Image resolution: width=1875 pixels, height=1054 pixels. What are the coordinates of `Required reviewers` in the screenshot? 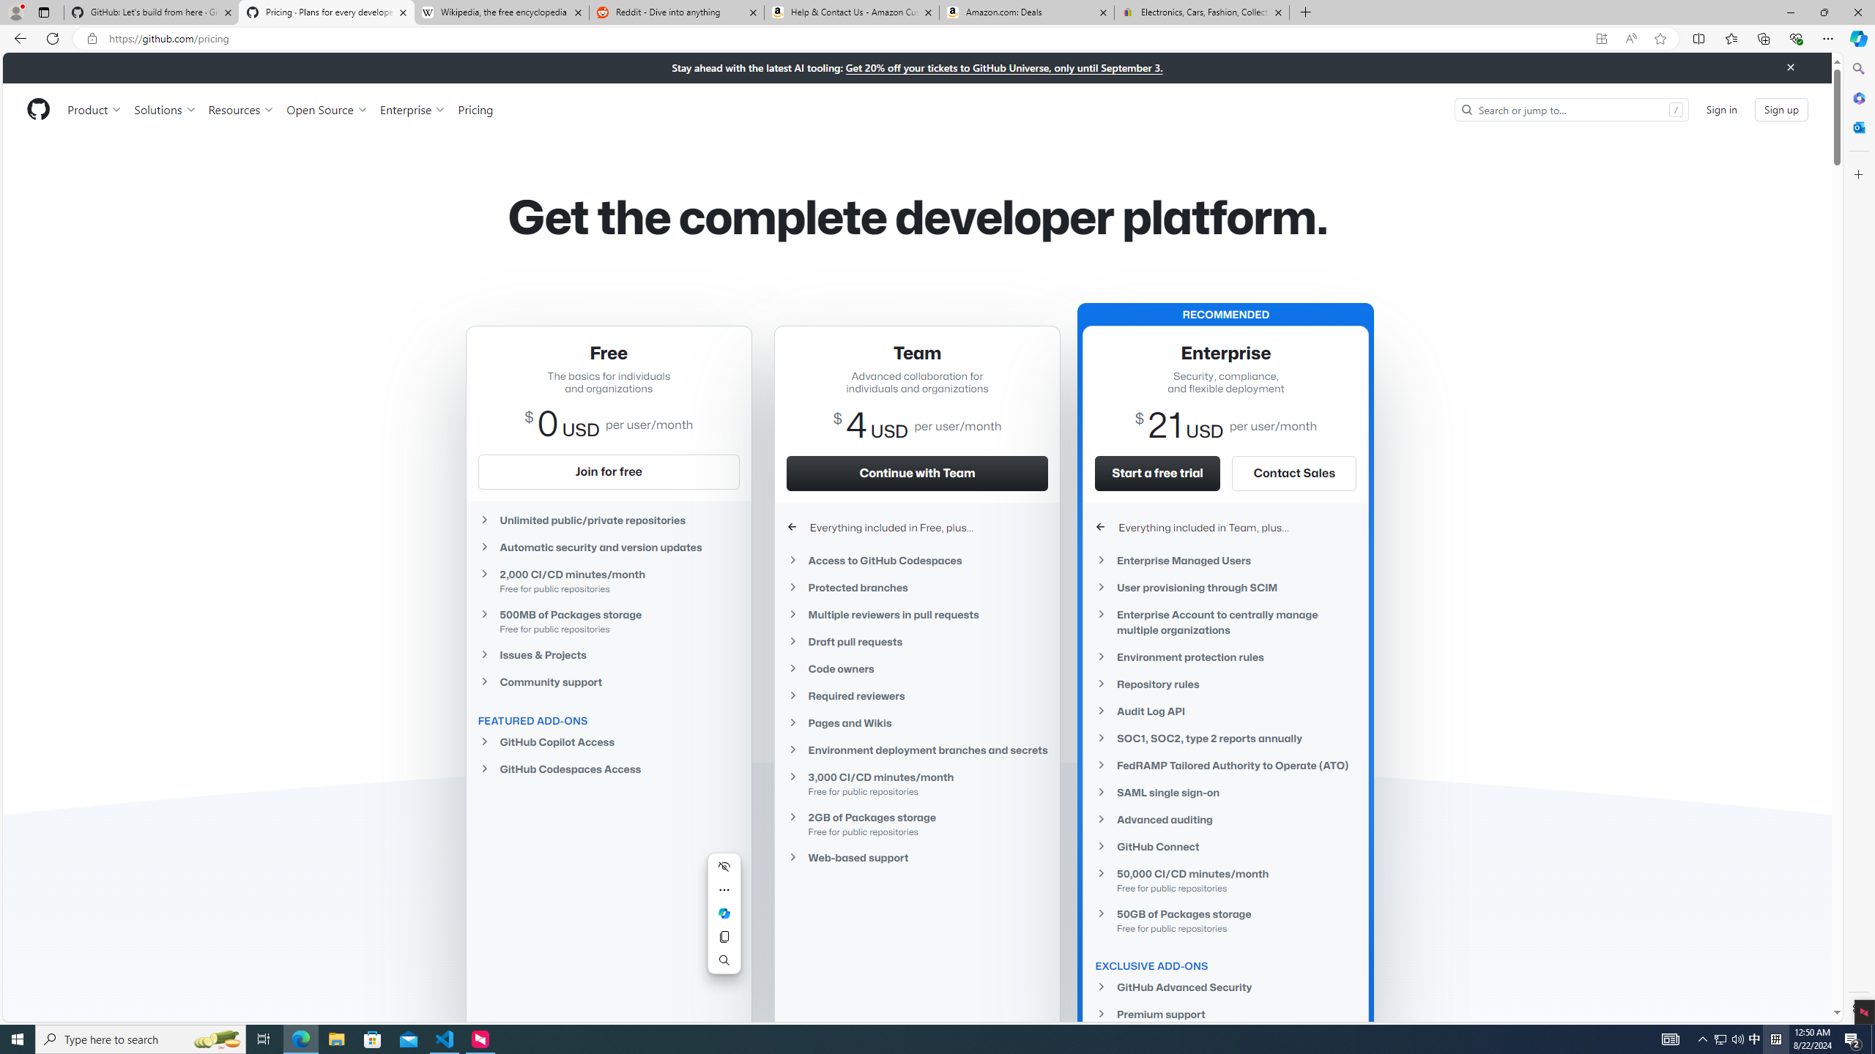 It's located at (917, 695).